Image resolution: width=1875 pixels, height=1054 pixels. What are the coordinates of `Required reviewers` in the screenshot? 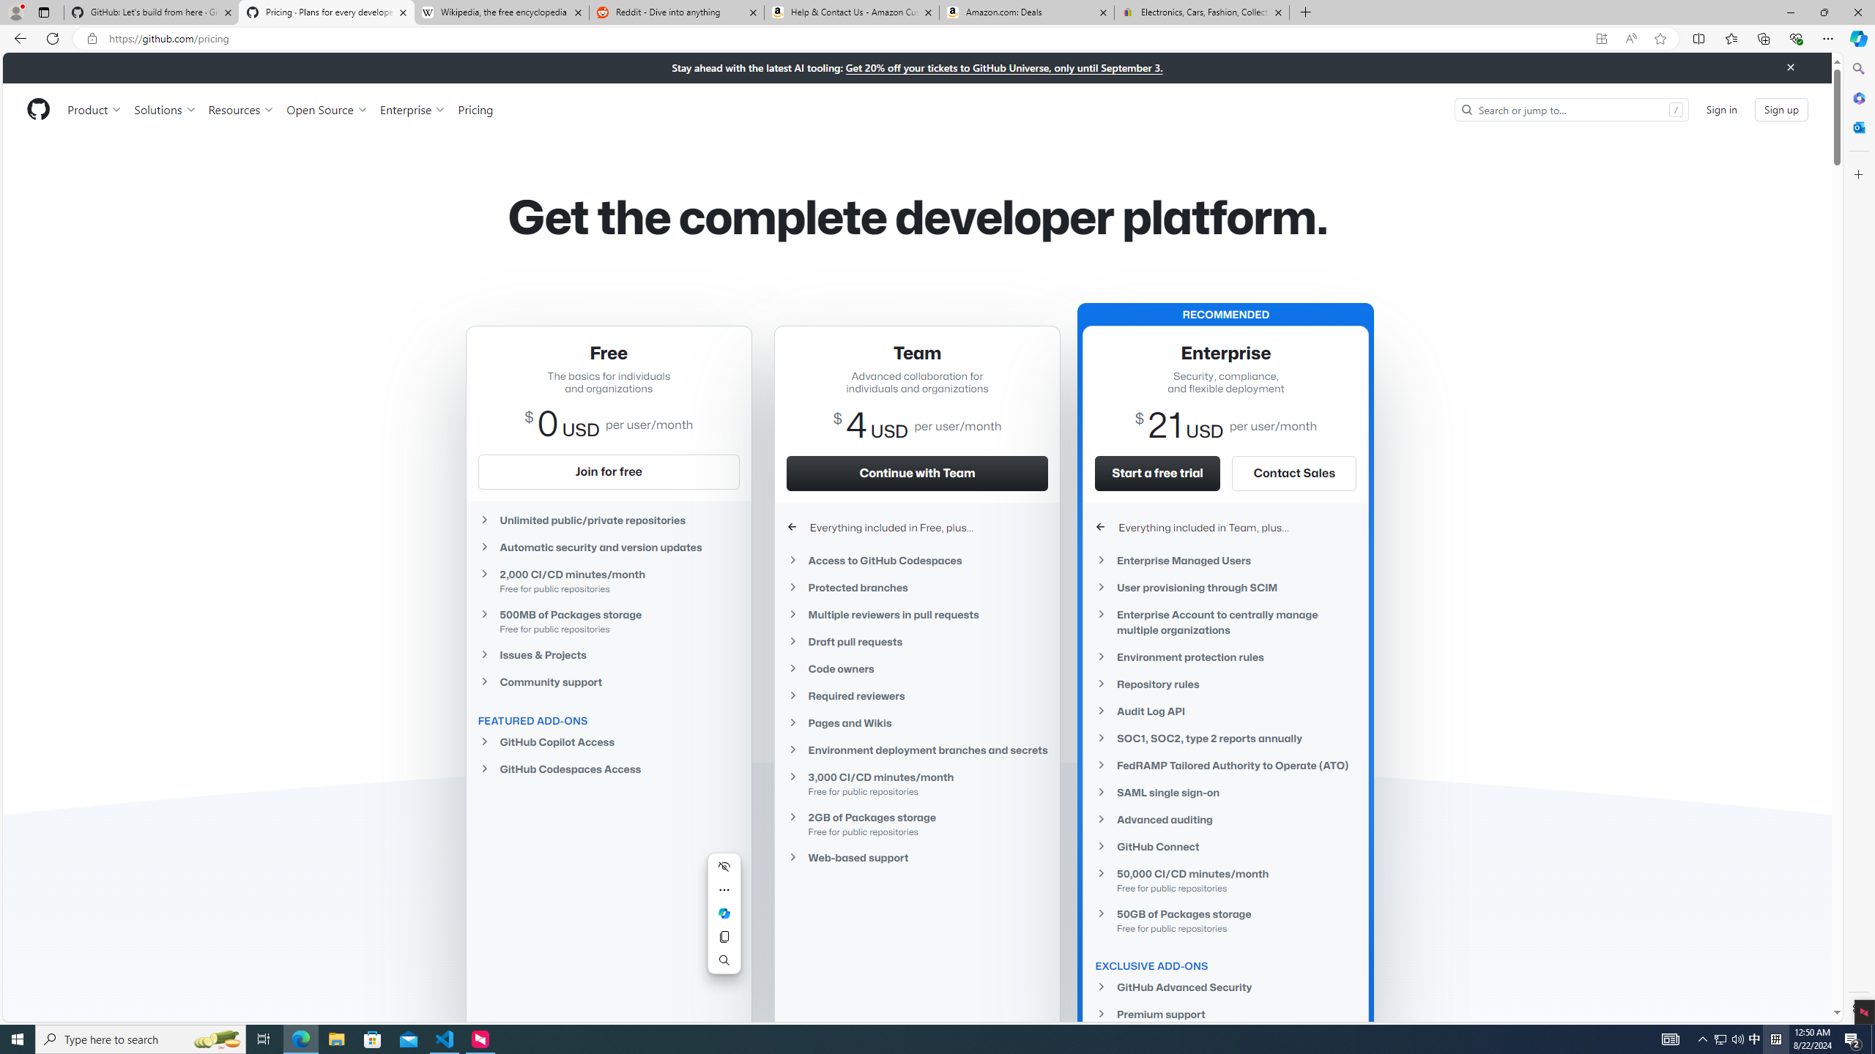 It's located at (917, 695).